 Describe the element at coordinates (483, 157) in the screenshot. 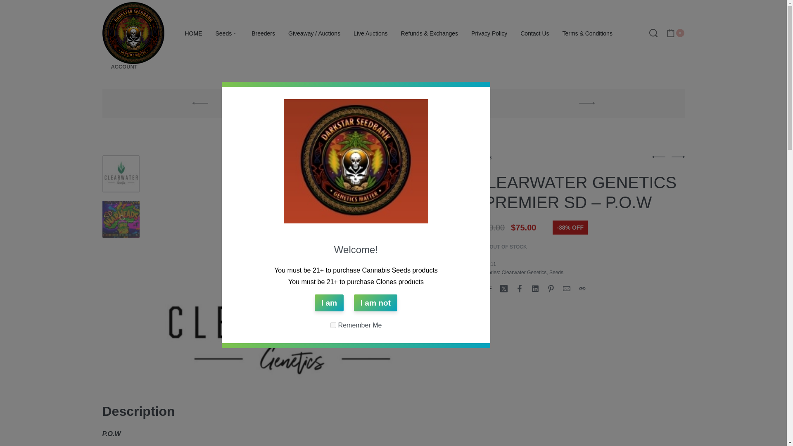

I see `SEEDS` at that location.